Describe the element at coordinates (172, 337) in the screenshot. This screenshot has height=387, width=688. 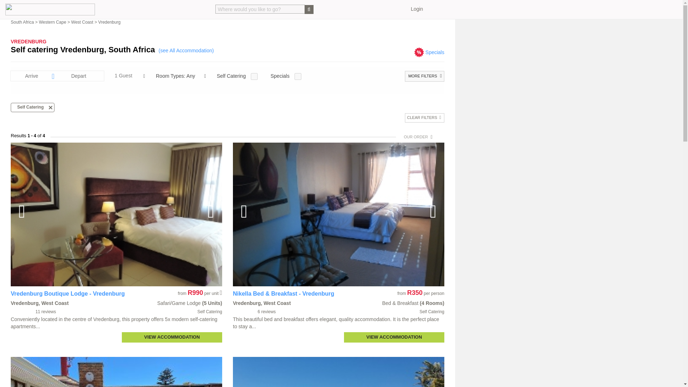
I see `VIEW ACCOMMODATION` at that location.